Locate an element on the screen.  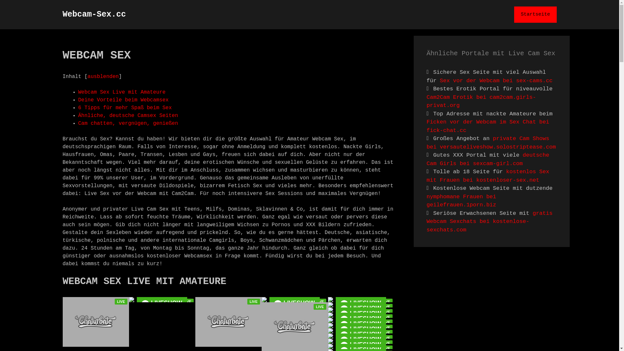
Deine Vorteile beim Webcamsex is located at coordinates (123, 100).